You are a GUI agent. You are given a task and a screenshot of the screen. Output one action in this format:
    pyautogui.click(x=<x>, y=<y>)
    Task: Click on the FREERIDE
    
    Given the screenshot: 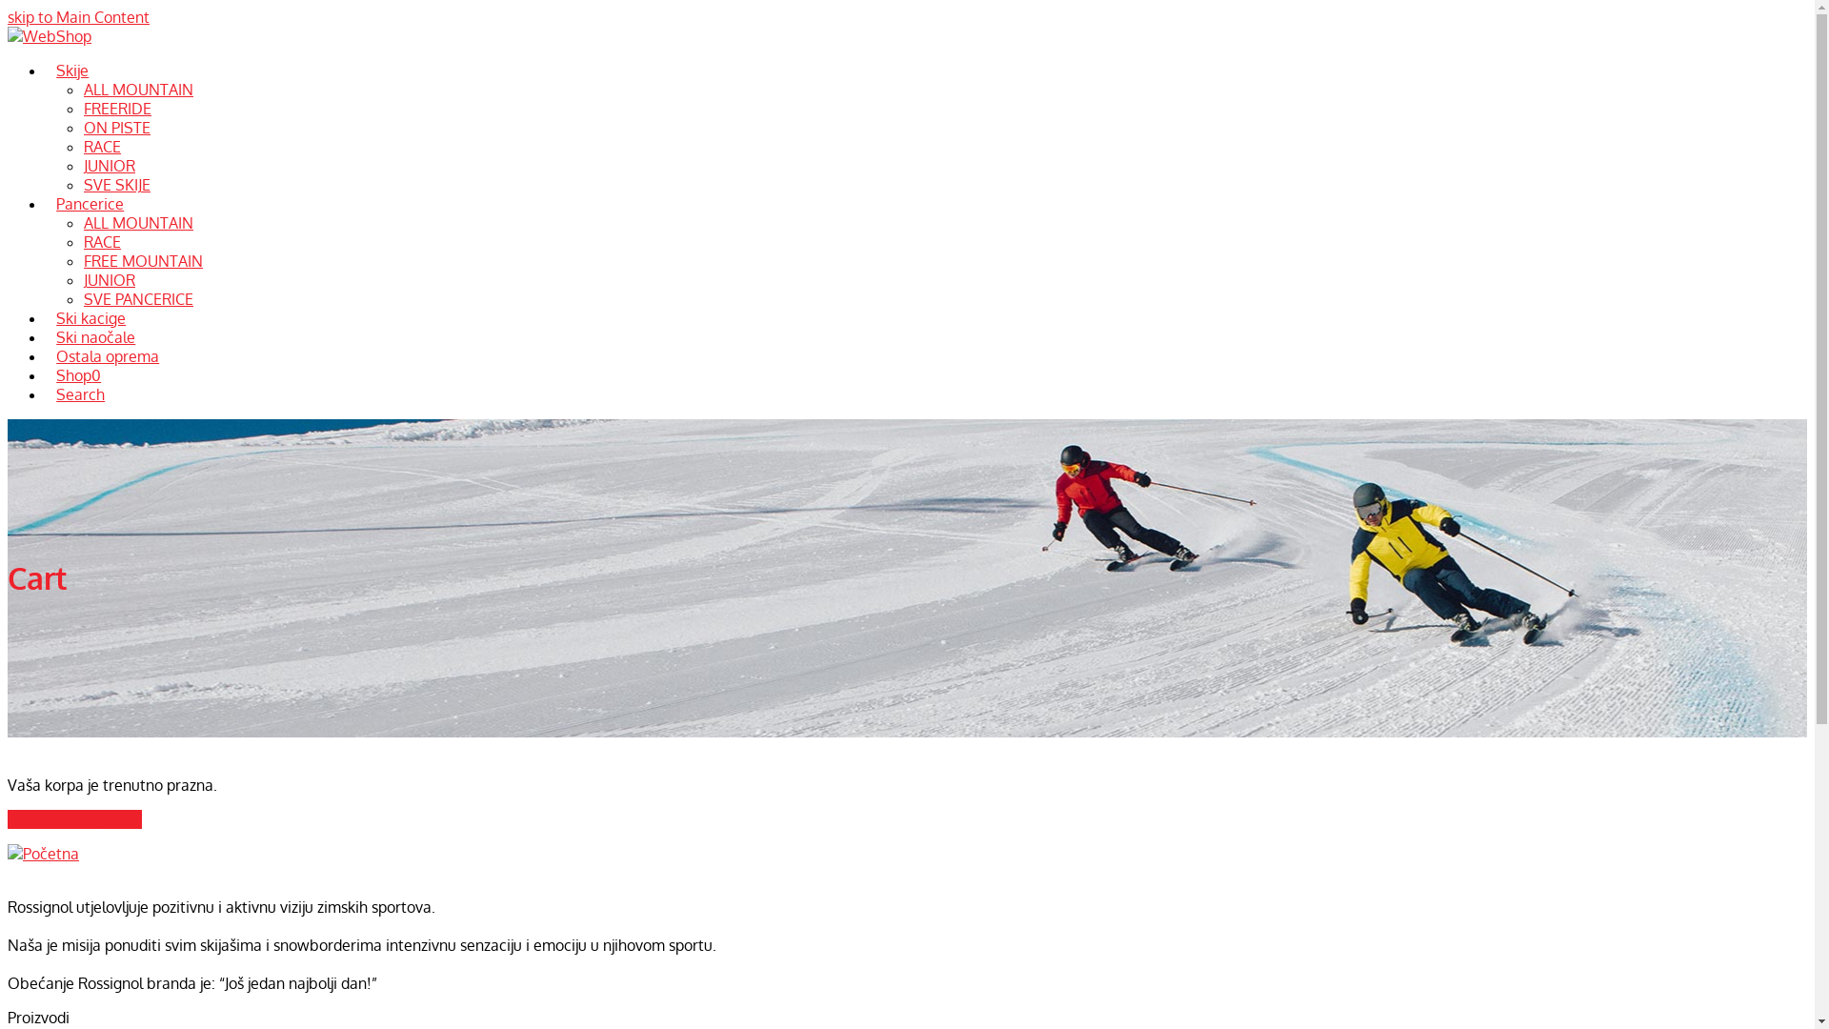 What is the action you would take?
    pyautogui.click(x=118, y=109)
    